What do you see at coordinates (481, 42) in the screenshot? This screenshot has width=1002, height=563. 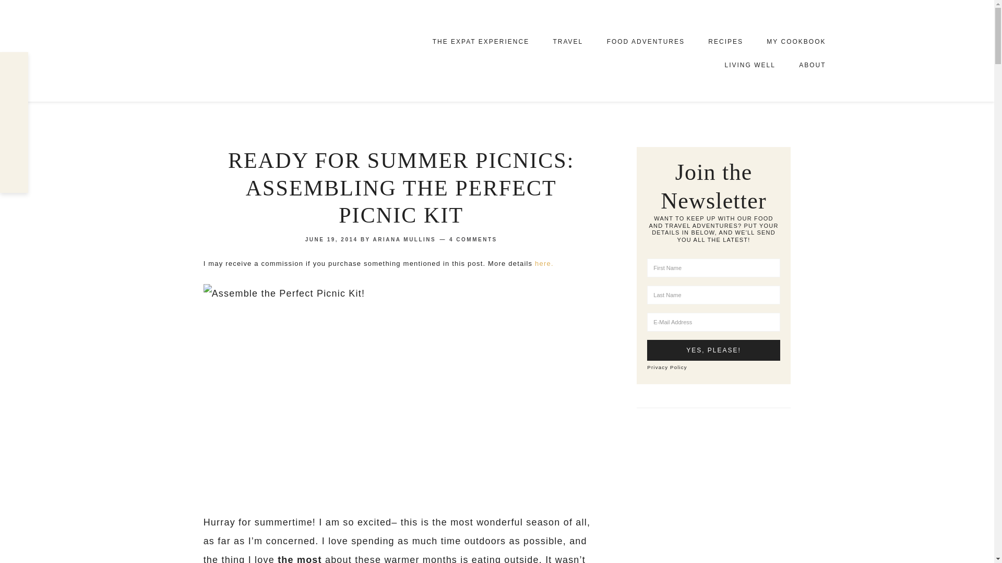 I see `THE EXPAT EXPERIENCE` at bounding box center [481, 42].